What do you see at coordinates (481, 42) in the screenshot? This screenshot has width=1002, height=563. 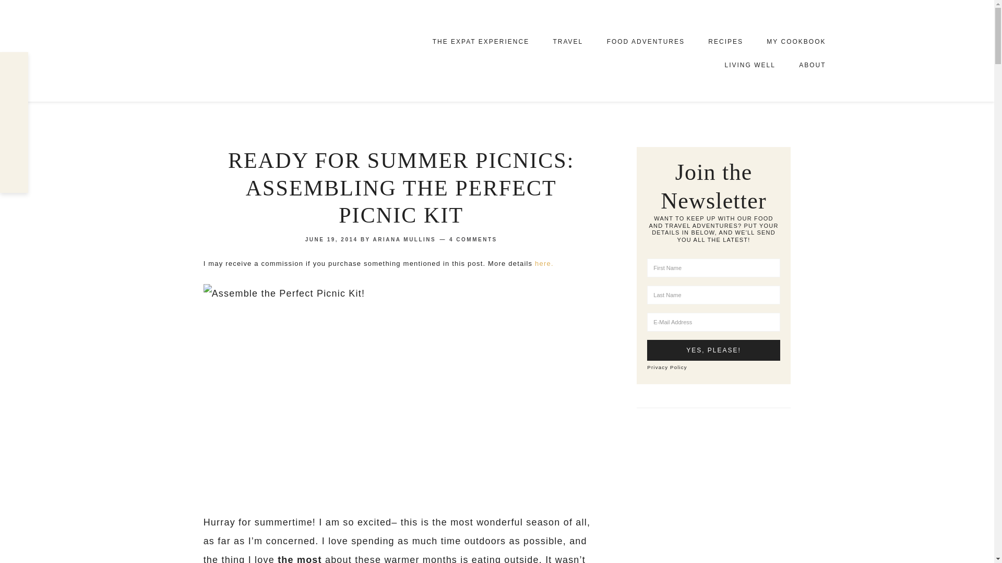 I see `THE EXPAT EXPERIENCE` at bounding box center [481, 42].